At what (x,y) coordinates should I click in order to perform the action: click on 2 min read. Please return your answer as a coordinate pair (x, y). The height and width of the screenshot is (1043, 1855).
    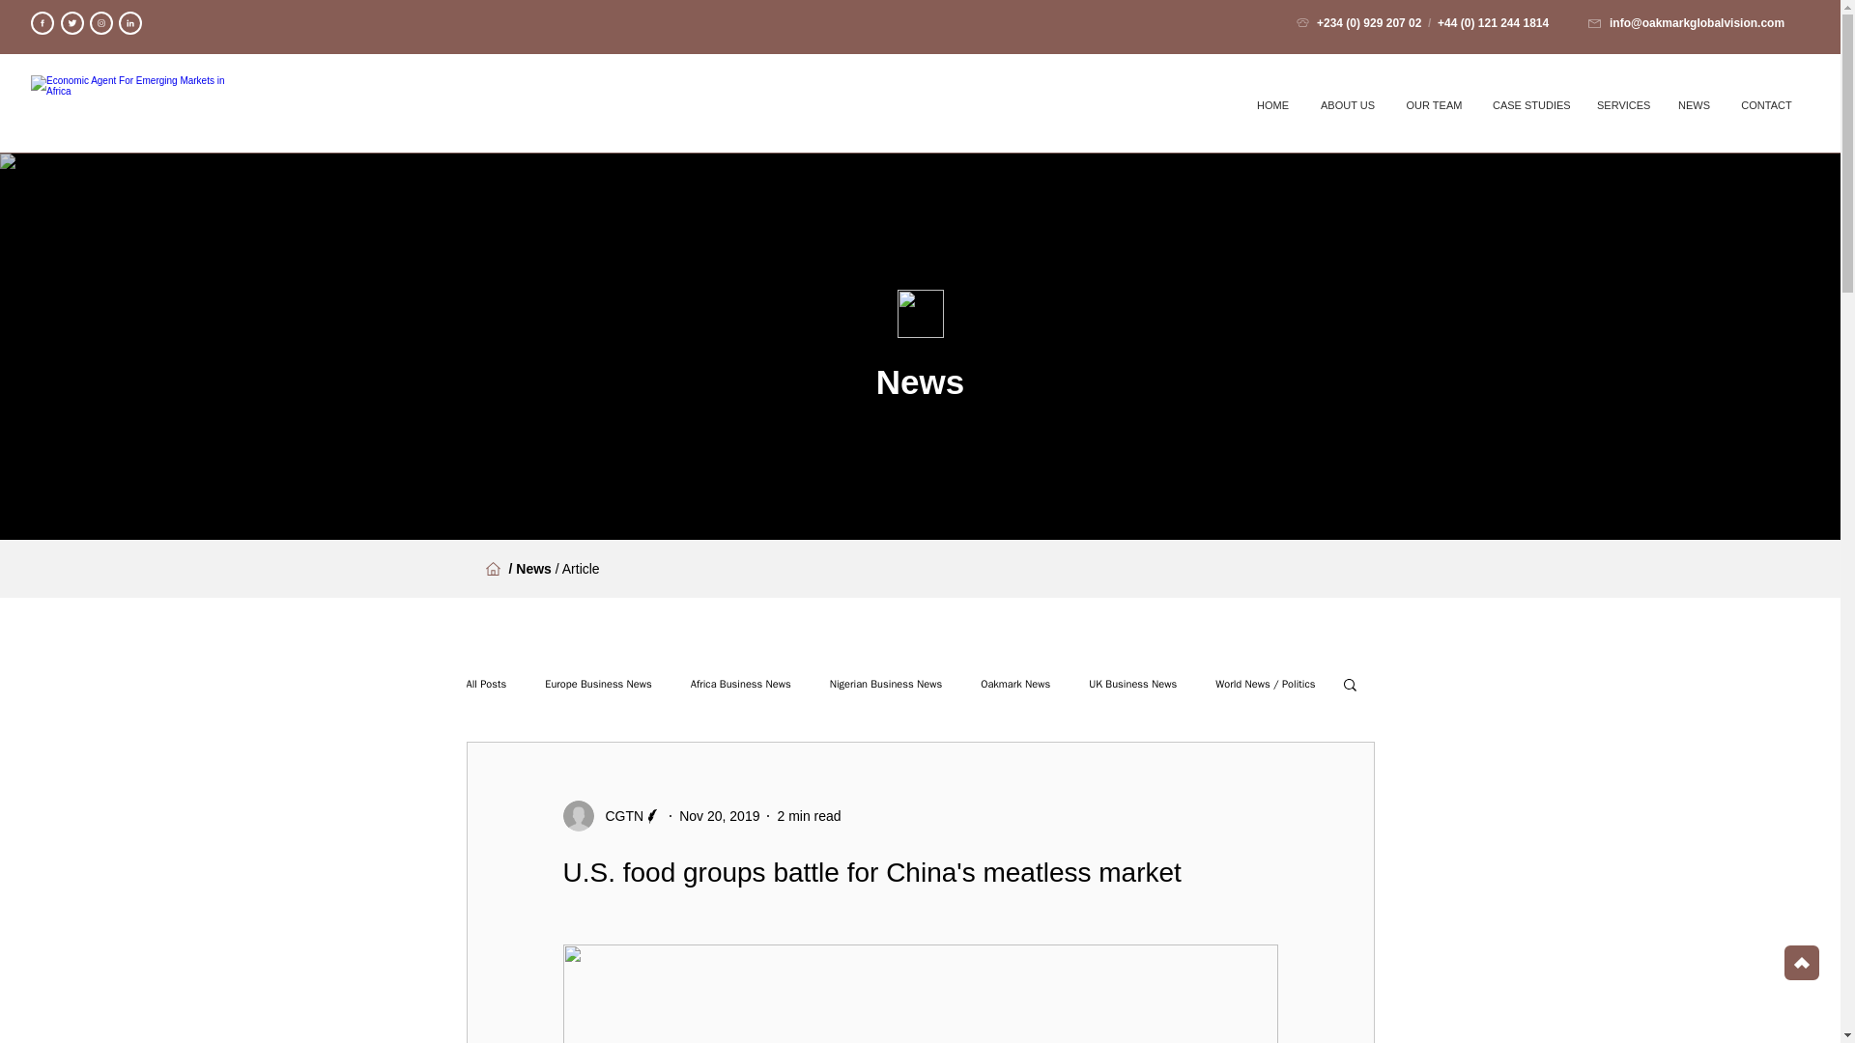
    Looking at the image, I should click on (808, 815).